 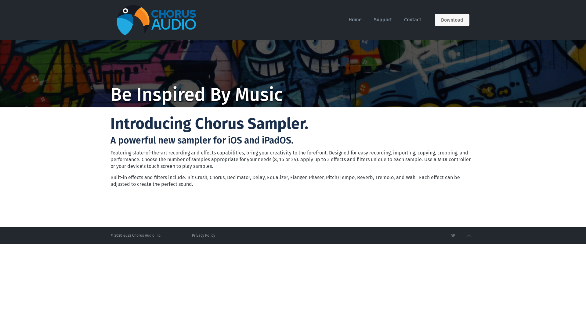 What do you see at coordinates (355, 20) in the screenshot?
I see `Home` at bounding box center [355, 20].